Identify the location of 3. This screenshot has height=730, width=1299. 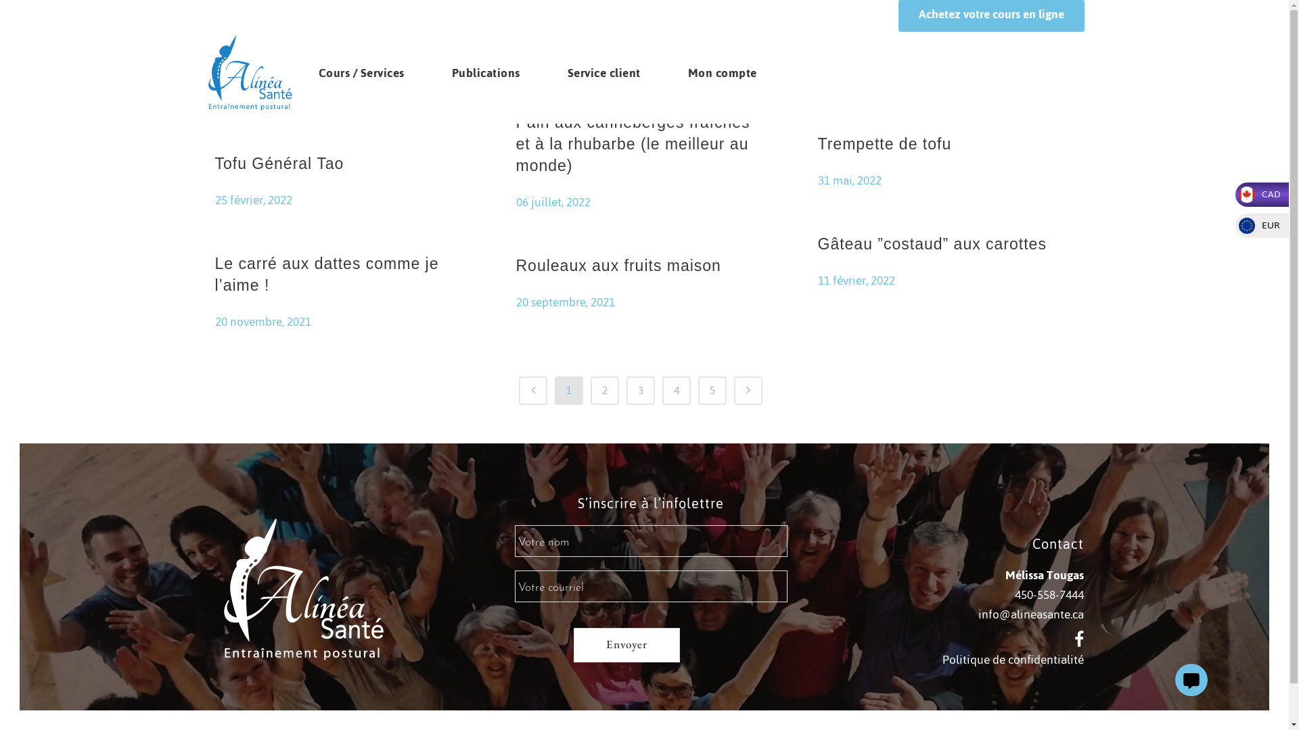
(641, 391).